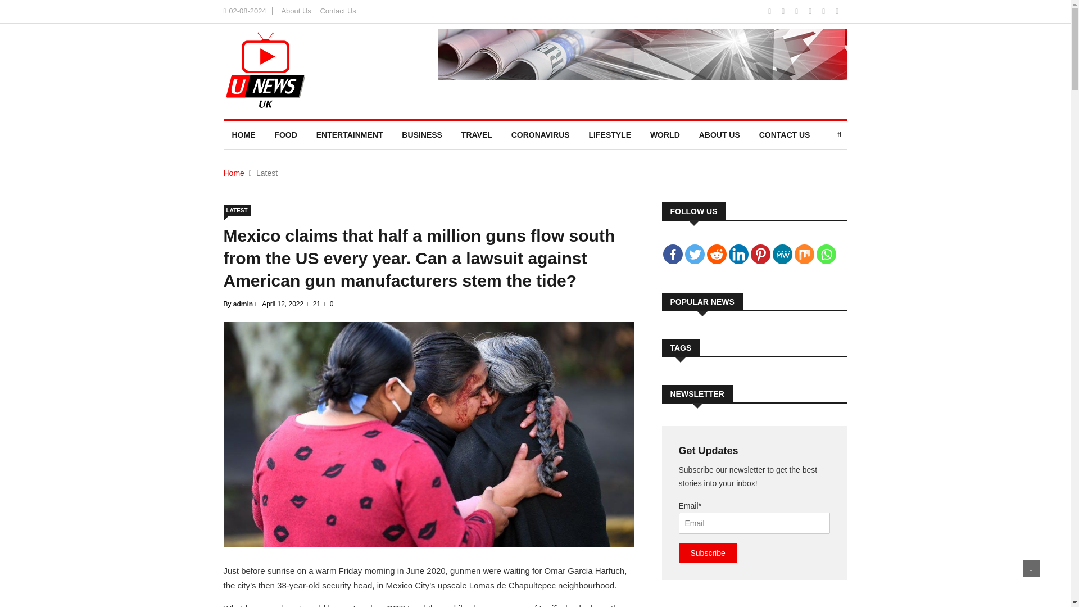 This screenshot has width=1079, height=607. I want to click on Subscribe, so click(708, 553).